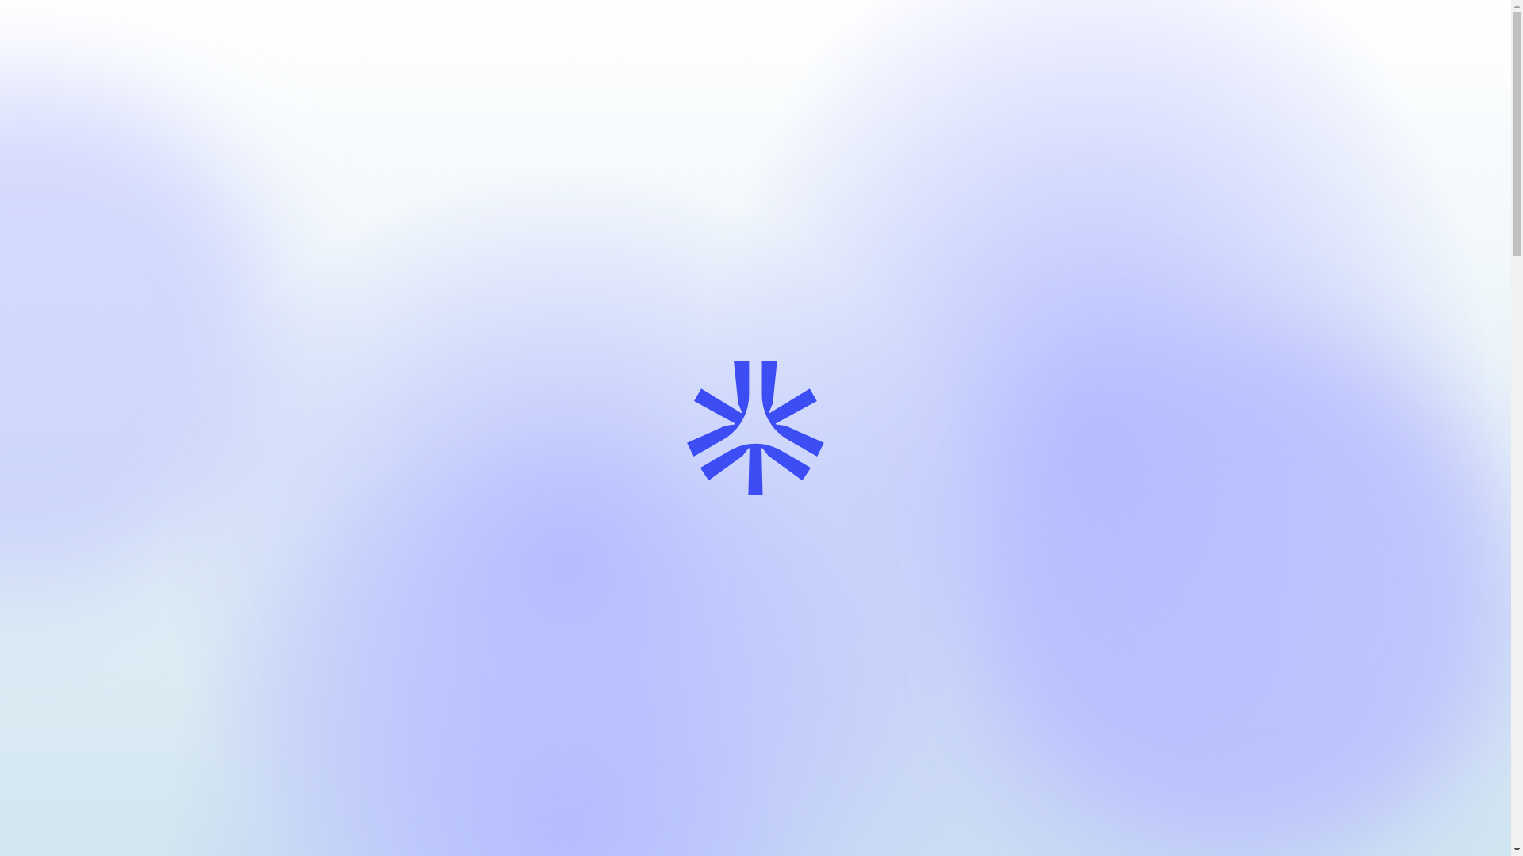 This screenshot has height=856, width=1523. Describe the element at coordinates (1092, 50) in the screenshot. I see `Discover` at that location.